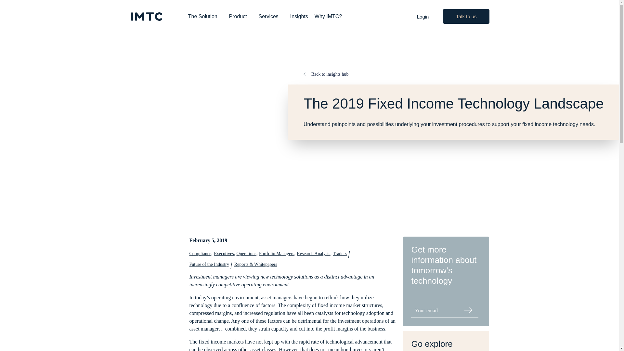 The width and height of the screenshot is (624, 351). What do you see at coordinates (271, 17) in the screenshot?
I see `Services` at bounding box center [271, 17].